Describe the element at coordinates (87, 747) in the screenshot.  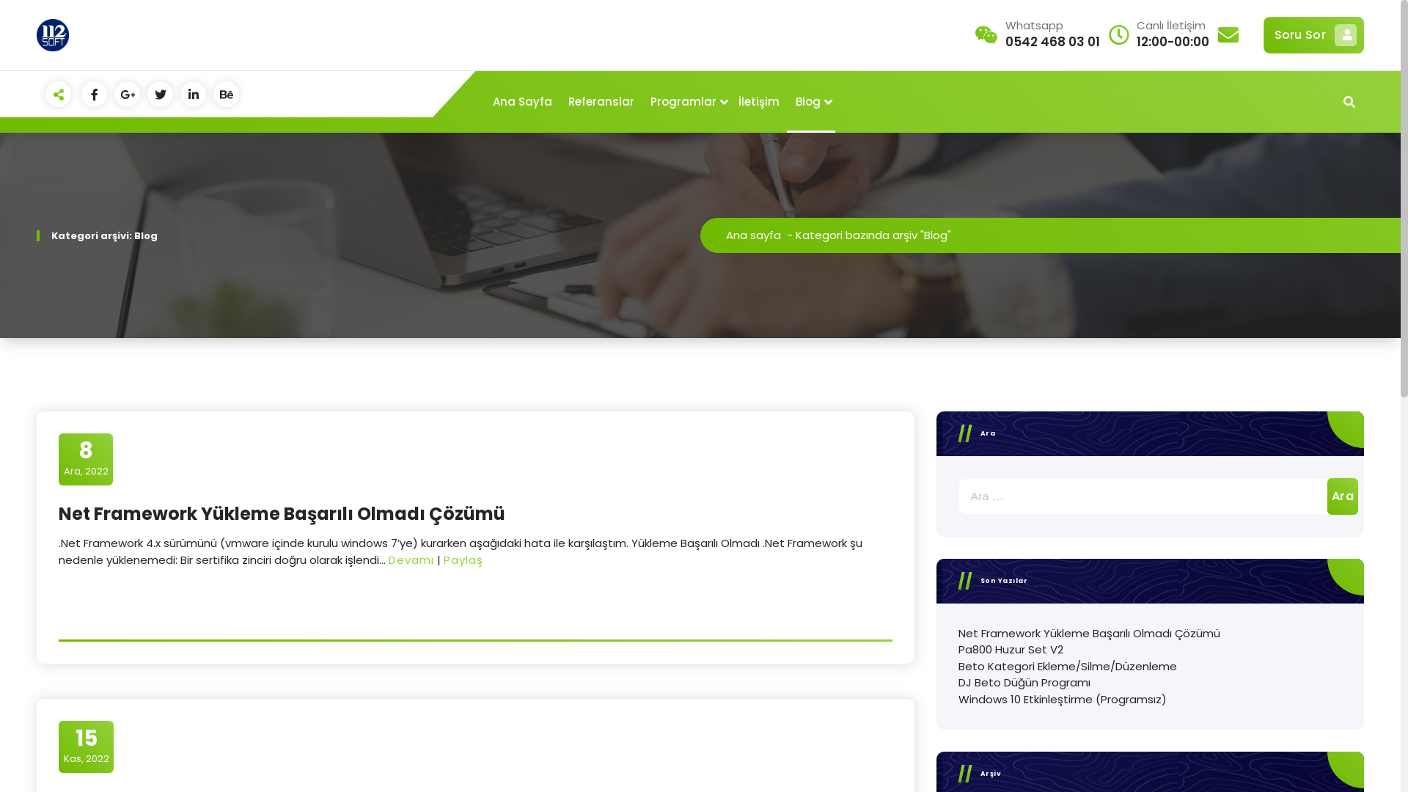
I see `15
Kas, 2022` at that location.